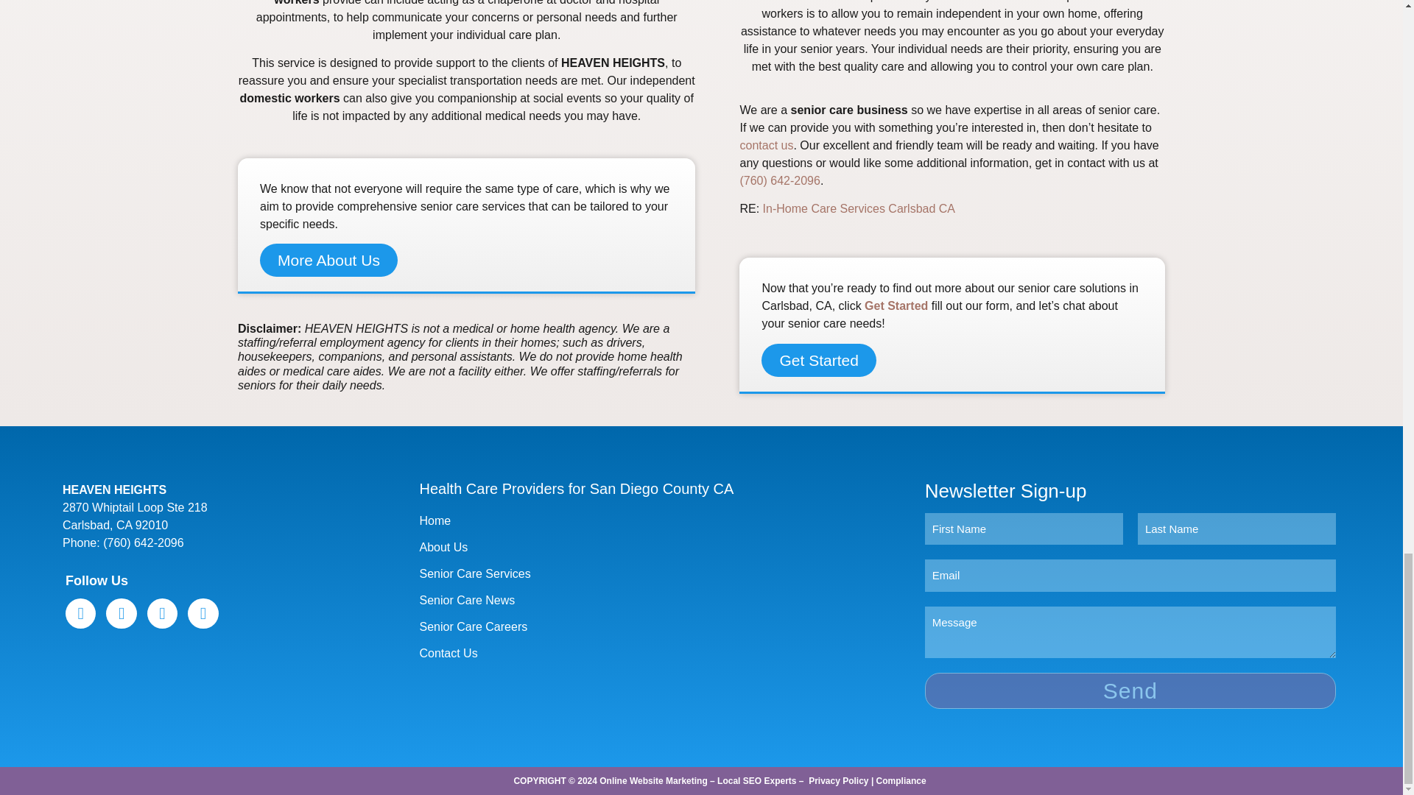 This screenshot has height=795, width=1414. What do you see at coordinates (838, 781) in the screenshot?
I see `Privacy Policy` at bounding box center [838, 781].